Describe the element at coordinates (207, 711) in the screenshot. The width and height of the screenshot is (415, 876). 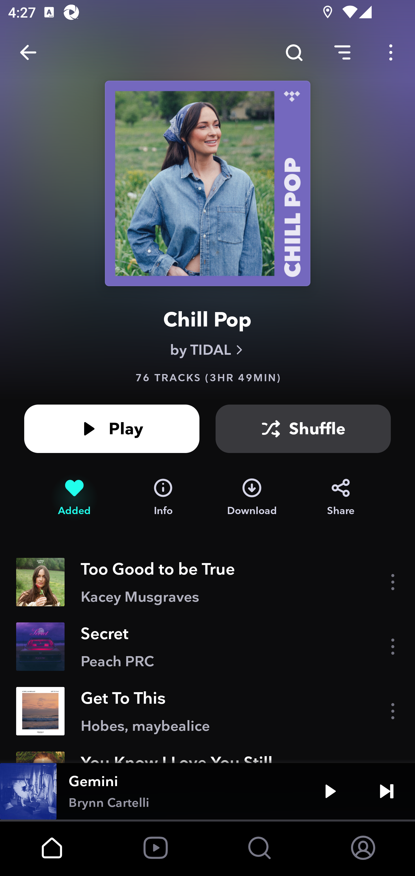
I see `Get To This Hobes, maybealice` at that location.